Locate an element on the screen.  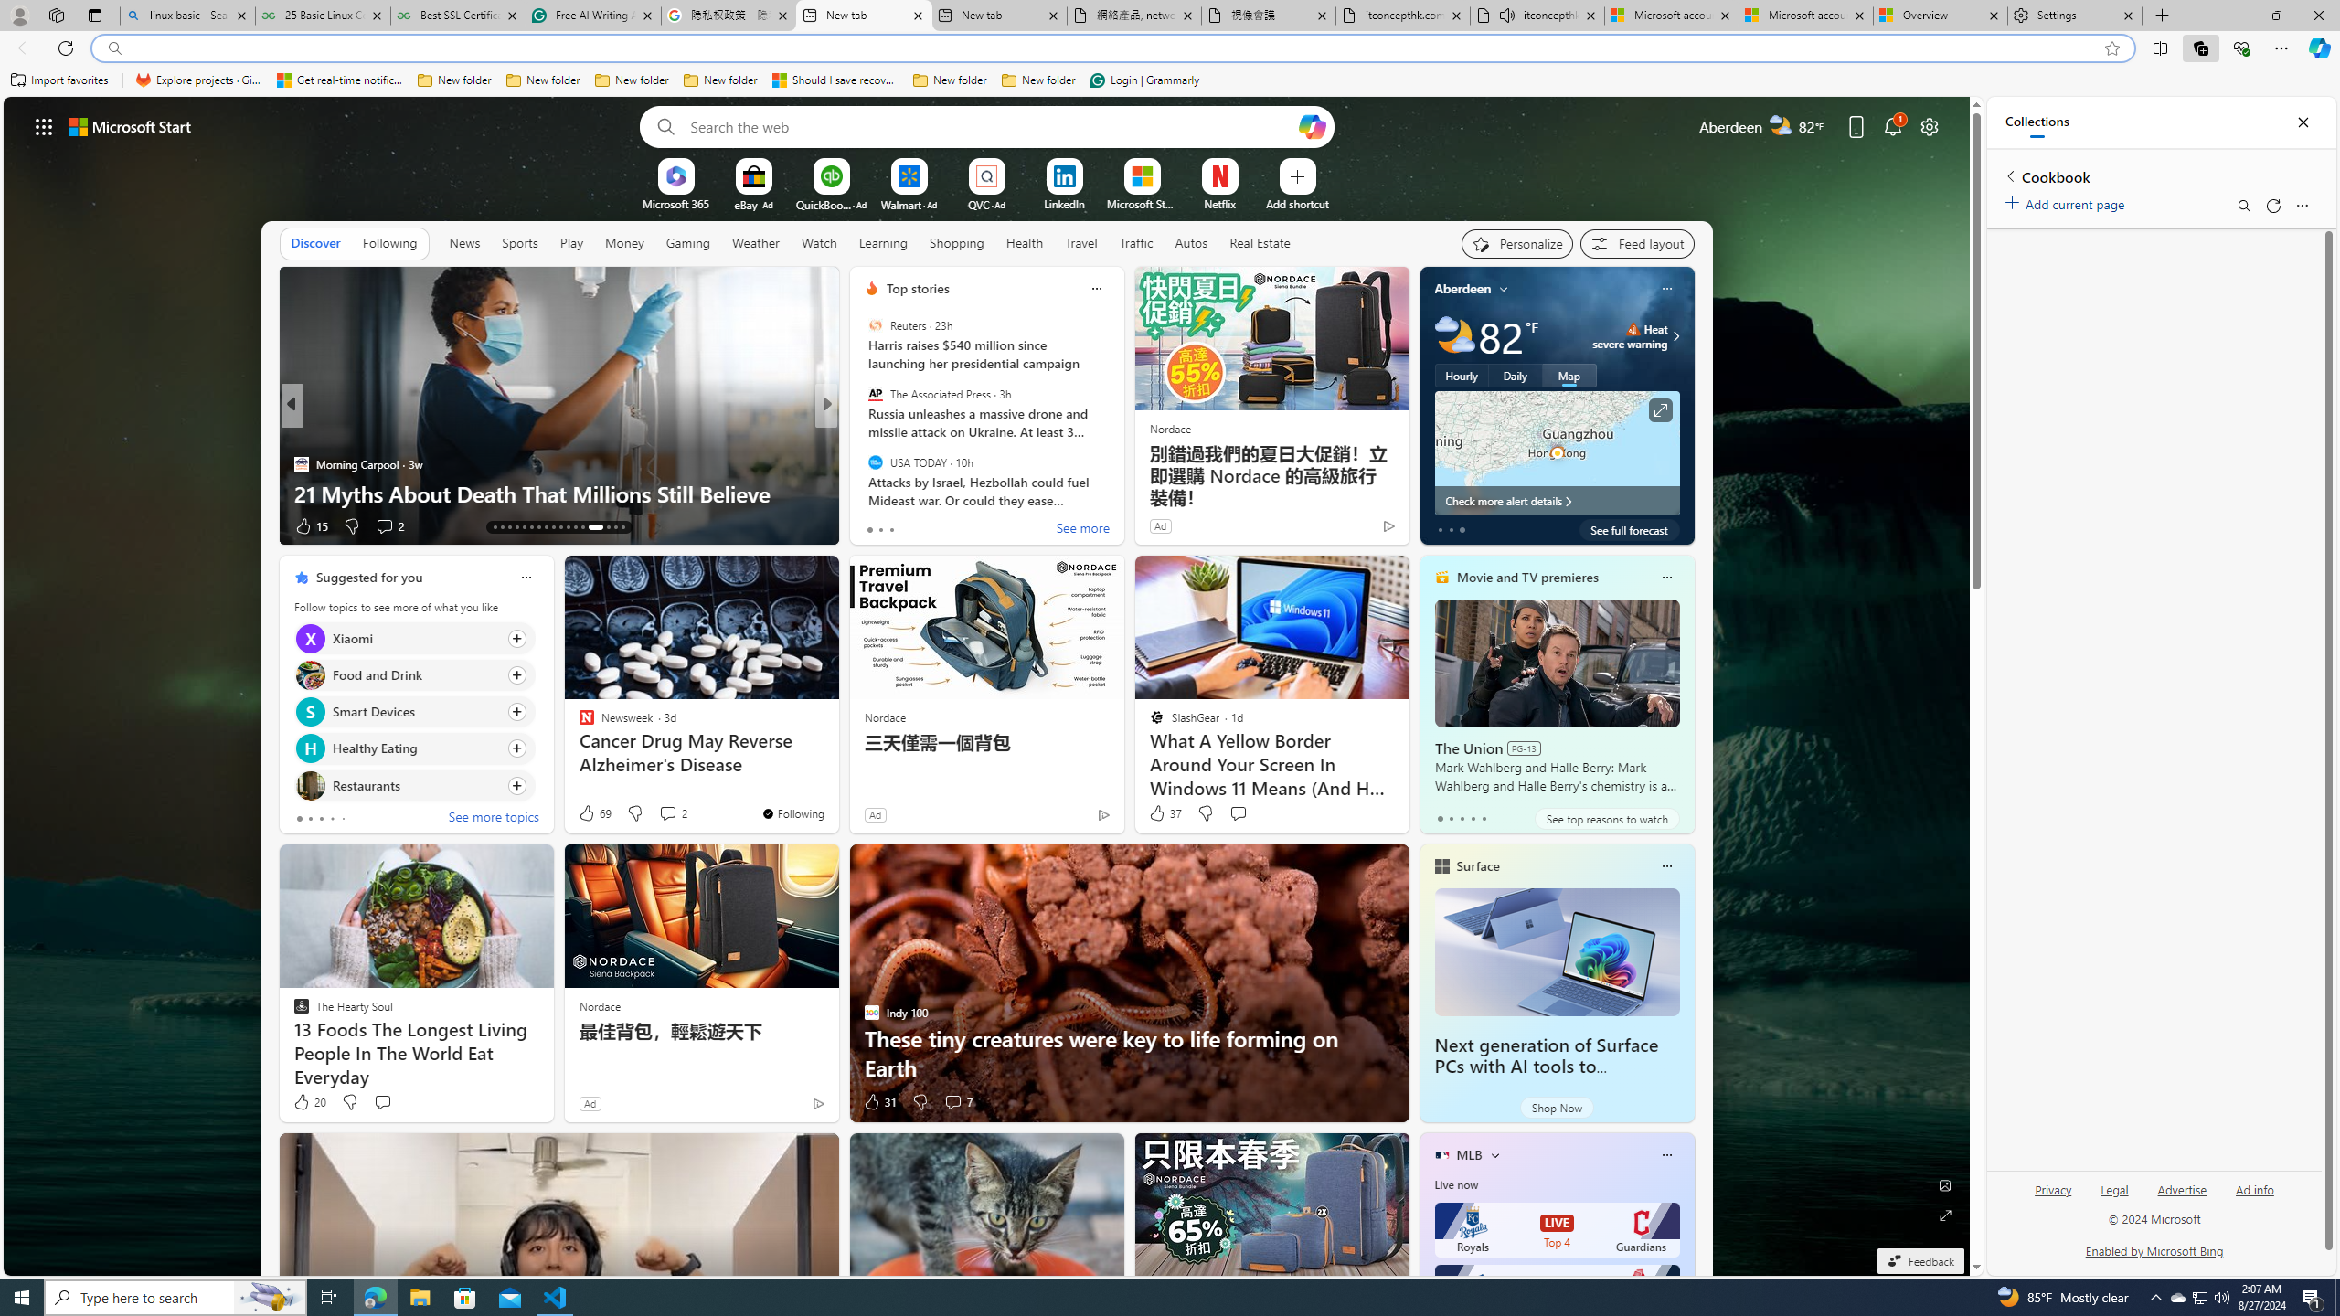
Learning is located at coordinates (883, 243).